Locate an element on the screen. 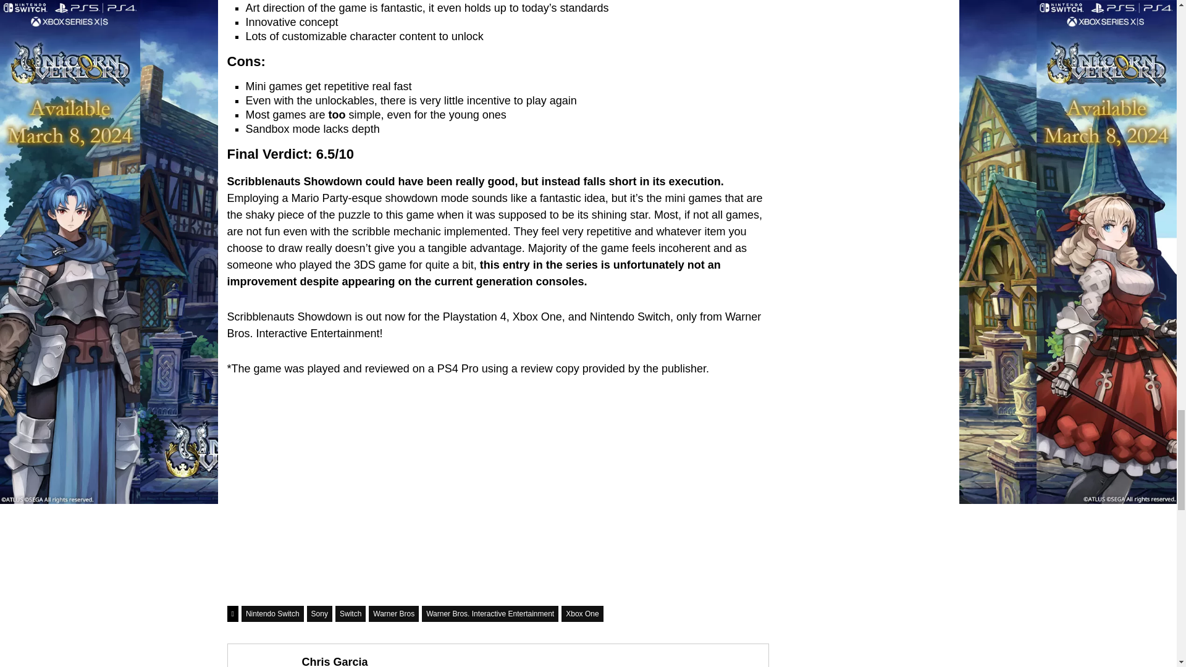  Switch is located at coordinates (350, 613).